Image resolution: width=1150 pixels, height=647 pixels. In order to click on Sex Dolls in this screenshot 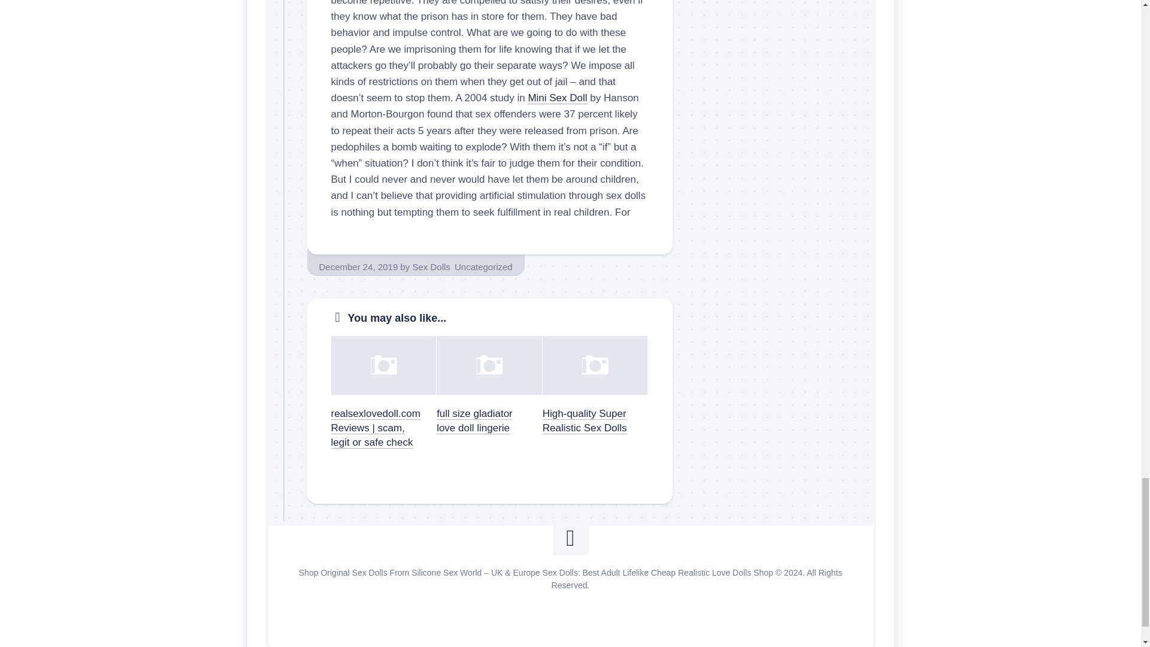, I will do `click(430, 267)`.